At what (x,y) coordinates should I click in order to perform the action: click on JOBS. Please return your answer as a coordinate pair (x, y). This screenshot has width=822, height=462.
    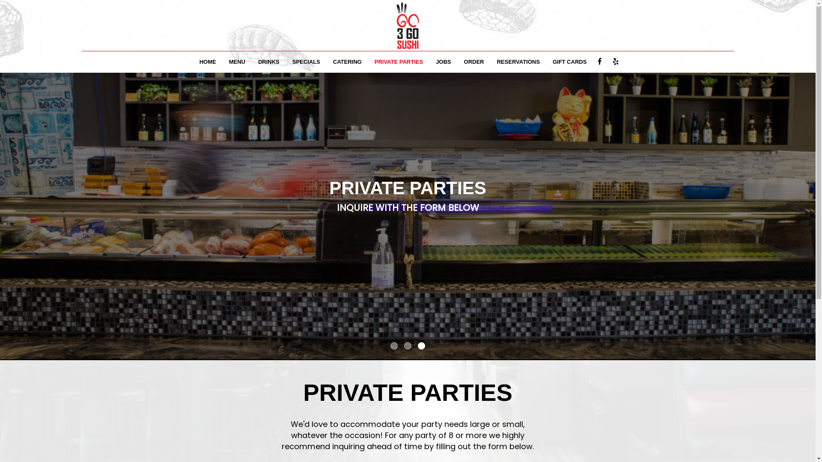
    Looking at the image, I should click on (443, 62).